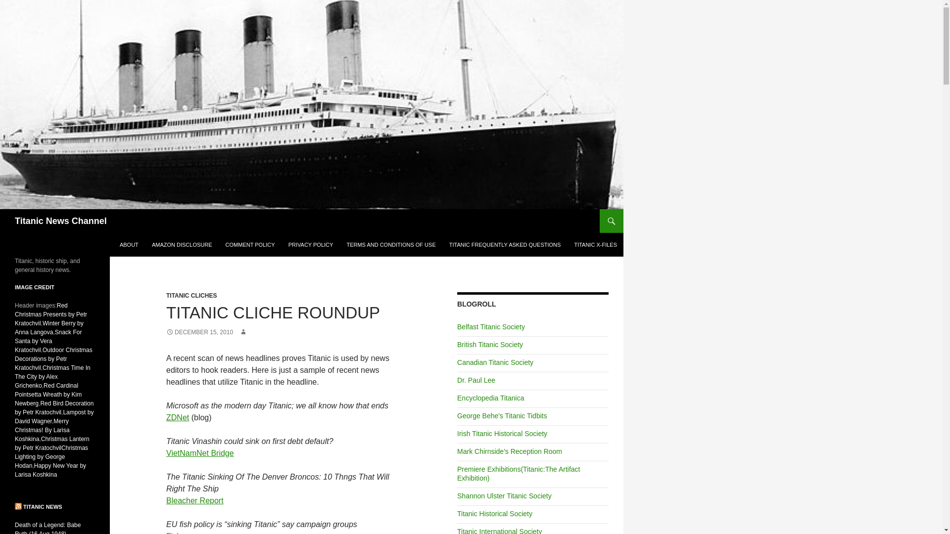  I want to click on DECEMBER 15, 2010, so click(199, 332).